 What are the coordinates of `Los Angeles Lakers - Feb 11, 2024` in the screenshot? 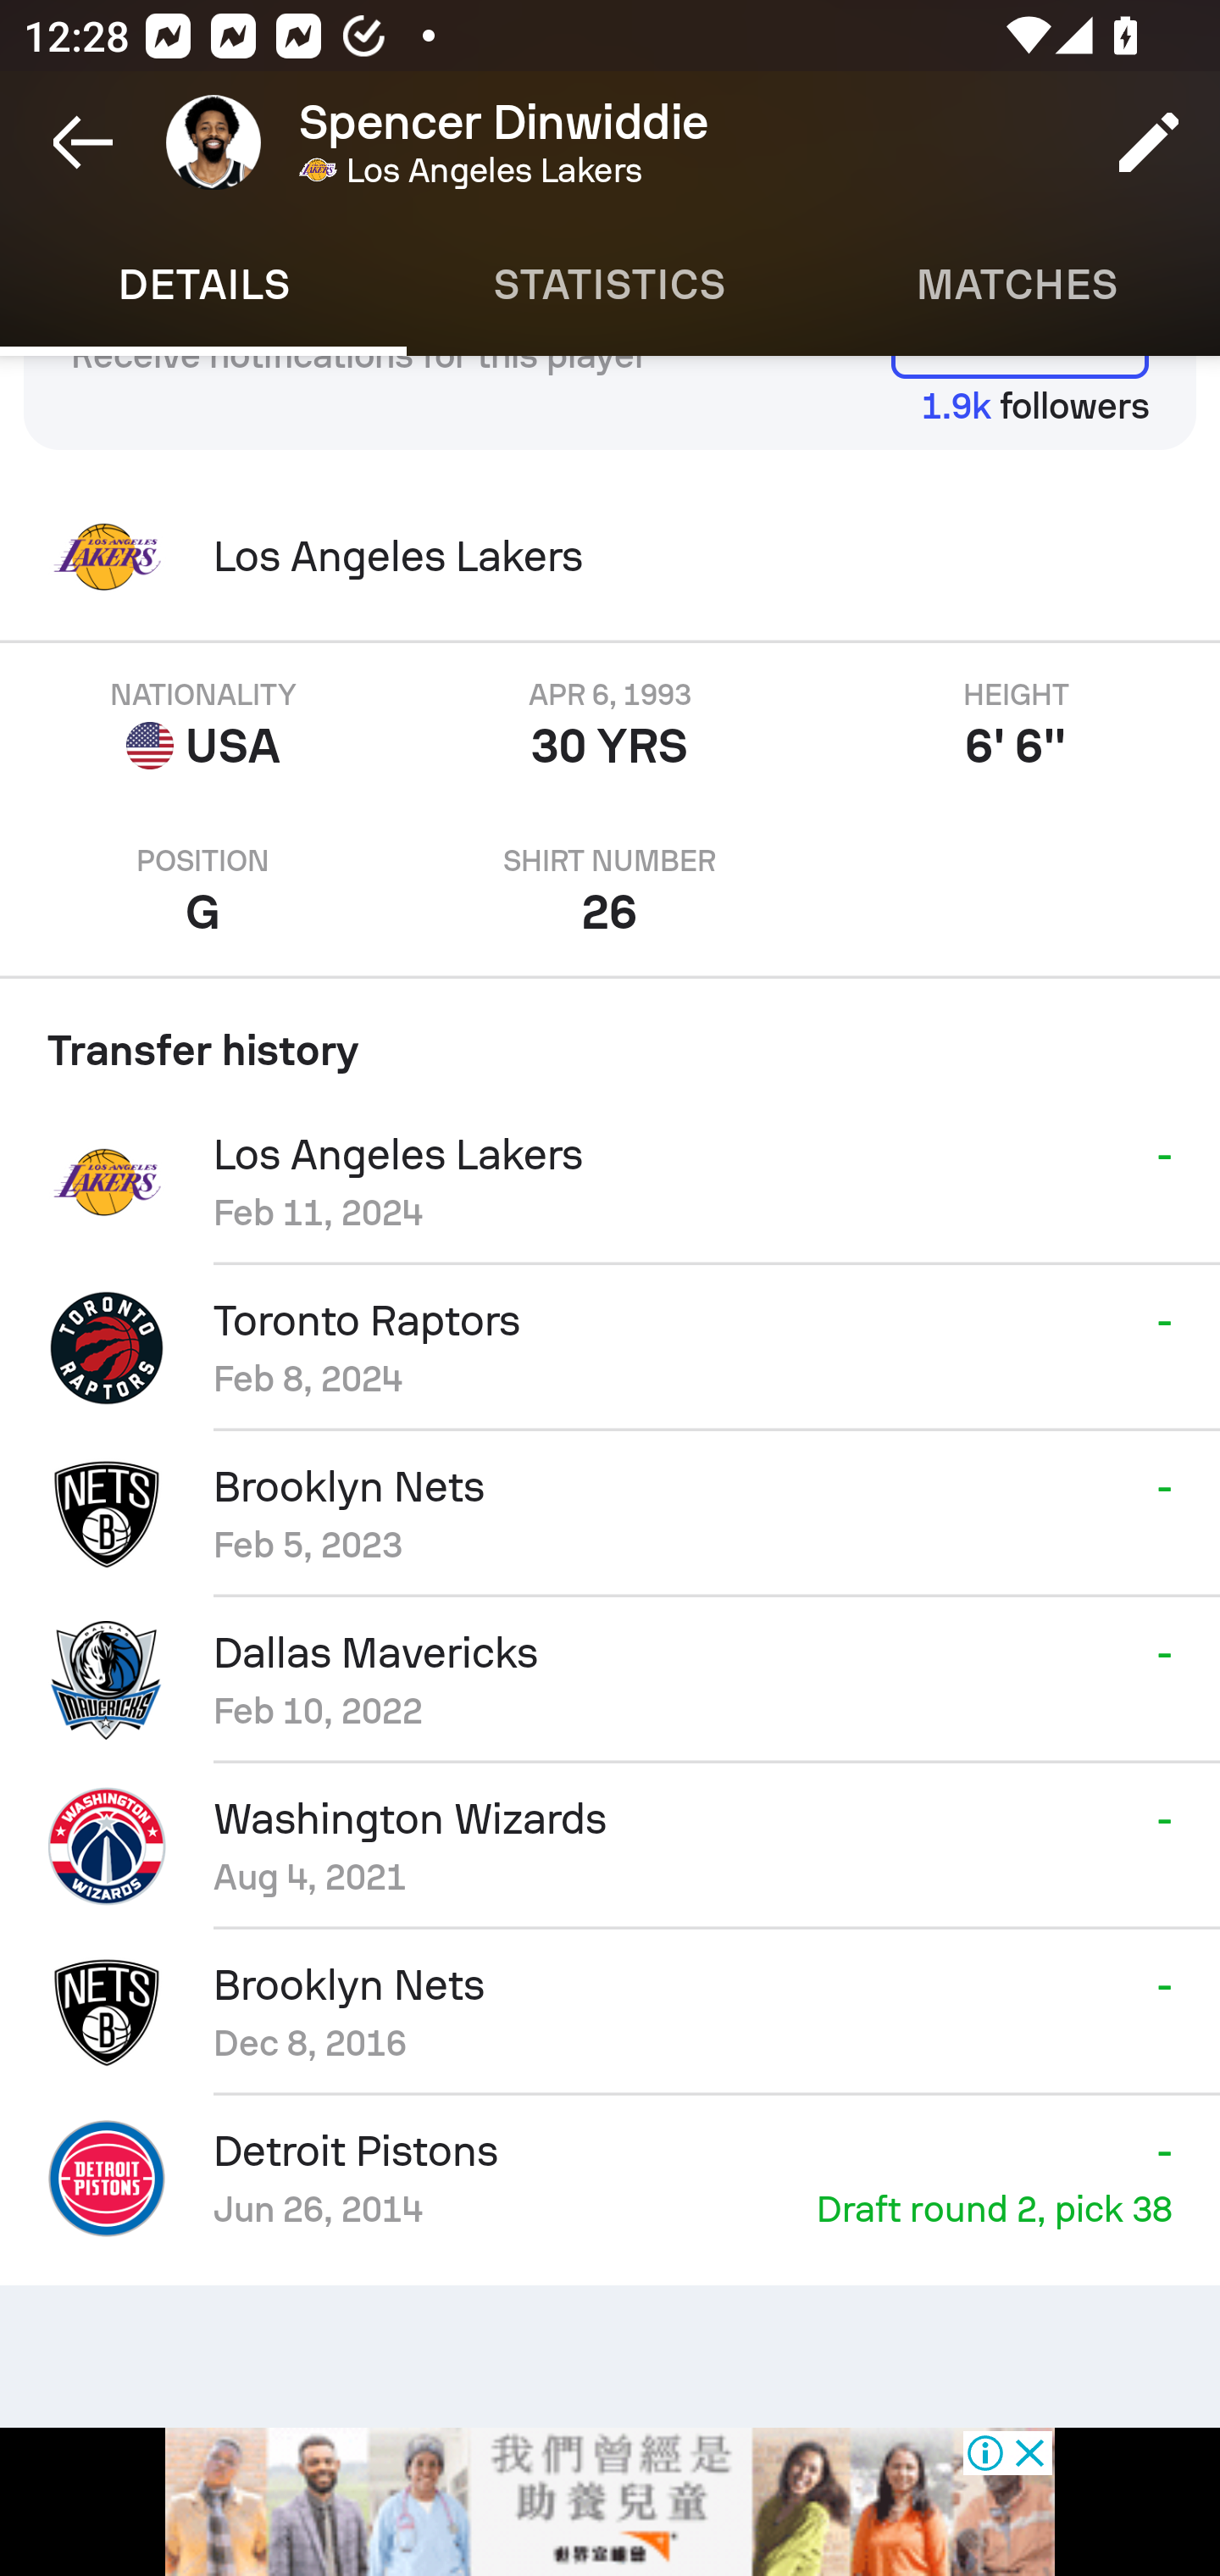 It's located at (610, 1182).